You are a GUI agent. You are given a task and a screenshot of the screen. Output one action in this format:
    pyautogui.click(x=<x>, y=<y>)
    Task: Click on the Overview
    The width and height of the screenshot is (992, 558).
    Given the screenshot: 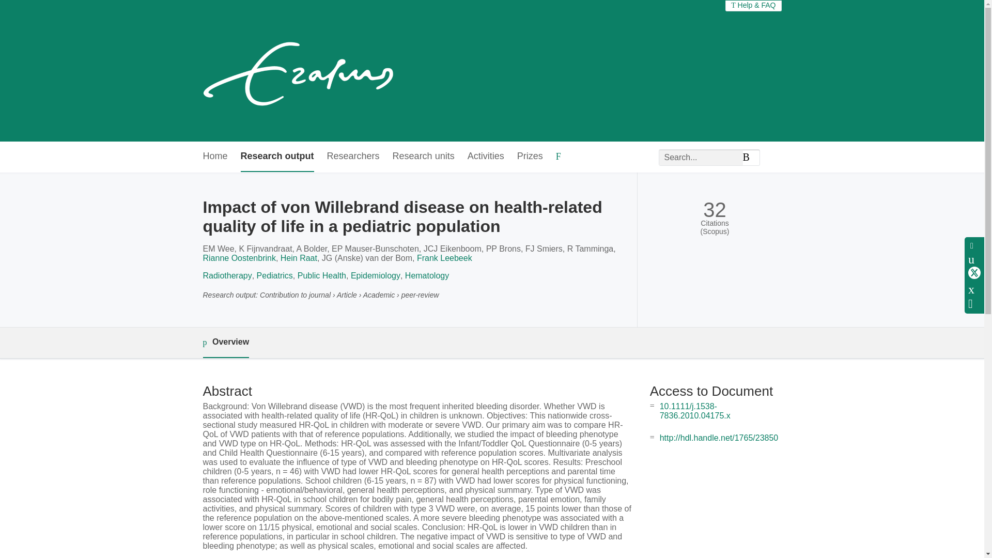 What is the action you would take?
    pyautogui.click(x=225, y=343)
    